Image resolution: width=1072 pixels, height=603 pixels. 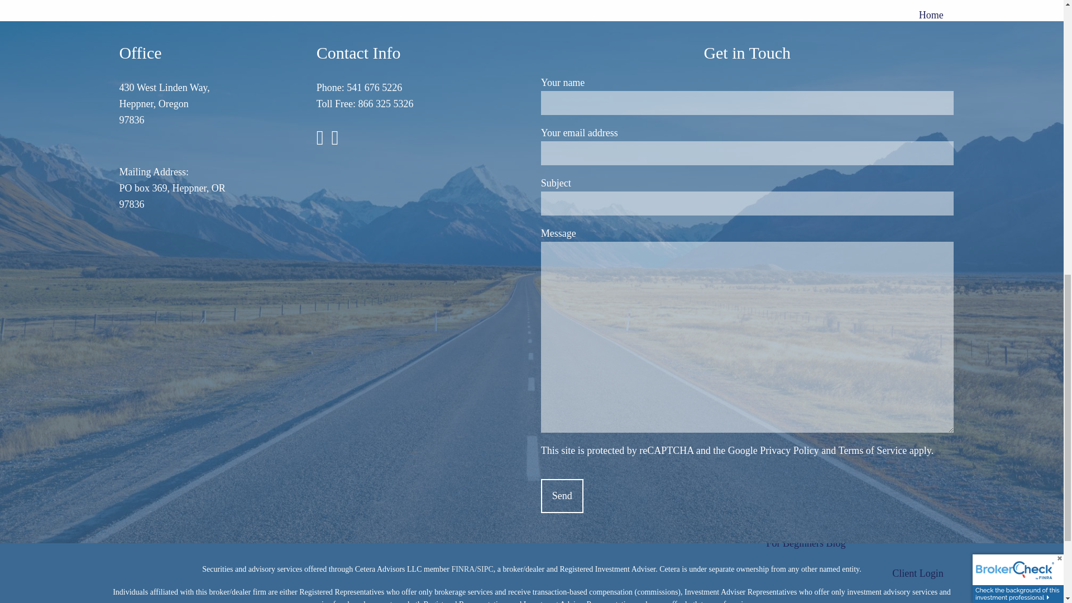 What do you see at coordinates (872, 450) in the screenshot?
I see `Terms of Service` at bounding box center [872, 450].